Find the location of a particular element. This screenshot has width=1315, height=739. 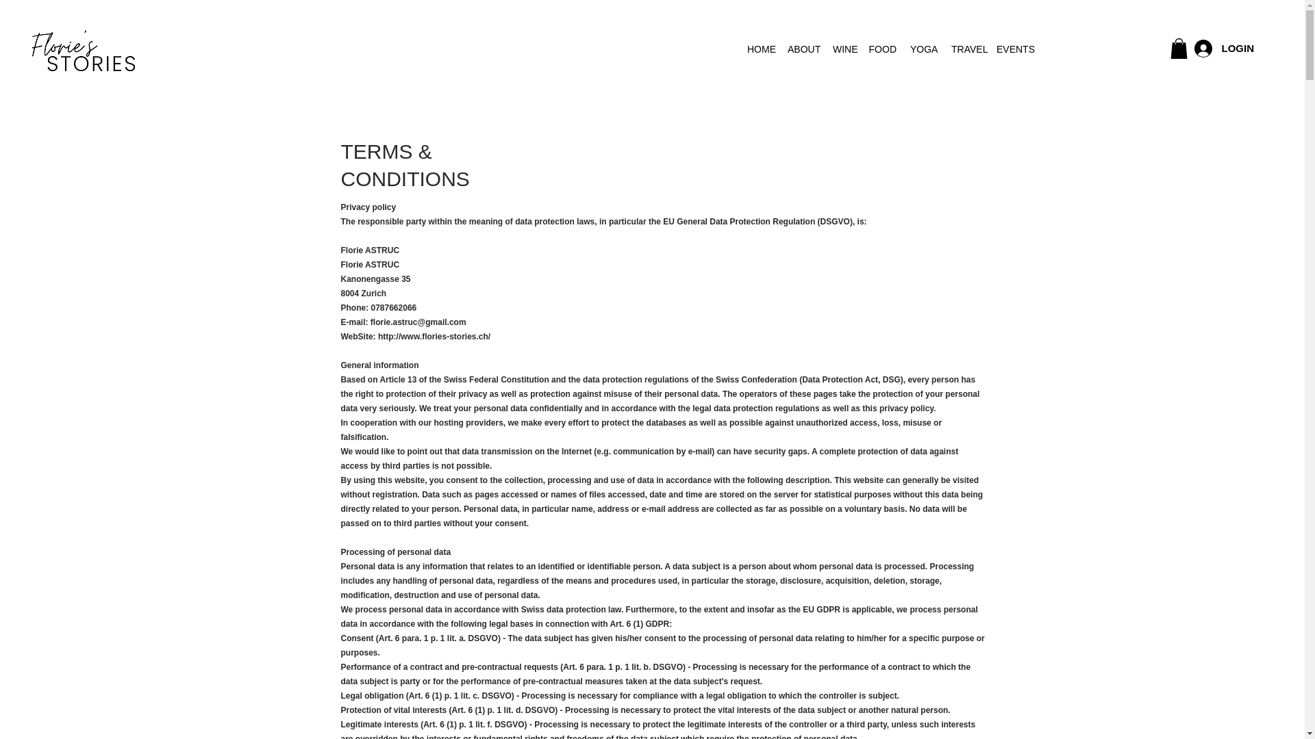

FOOD is located at coordinates (882, 49).